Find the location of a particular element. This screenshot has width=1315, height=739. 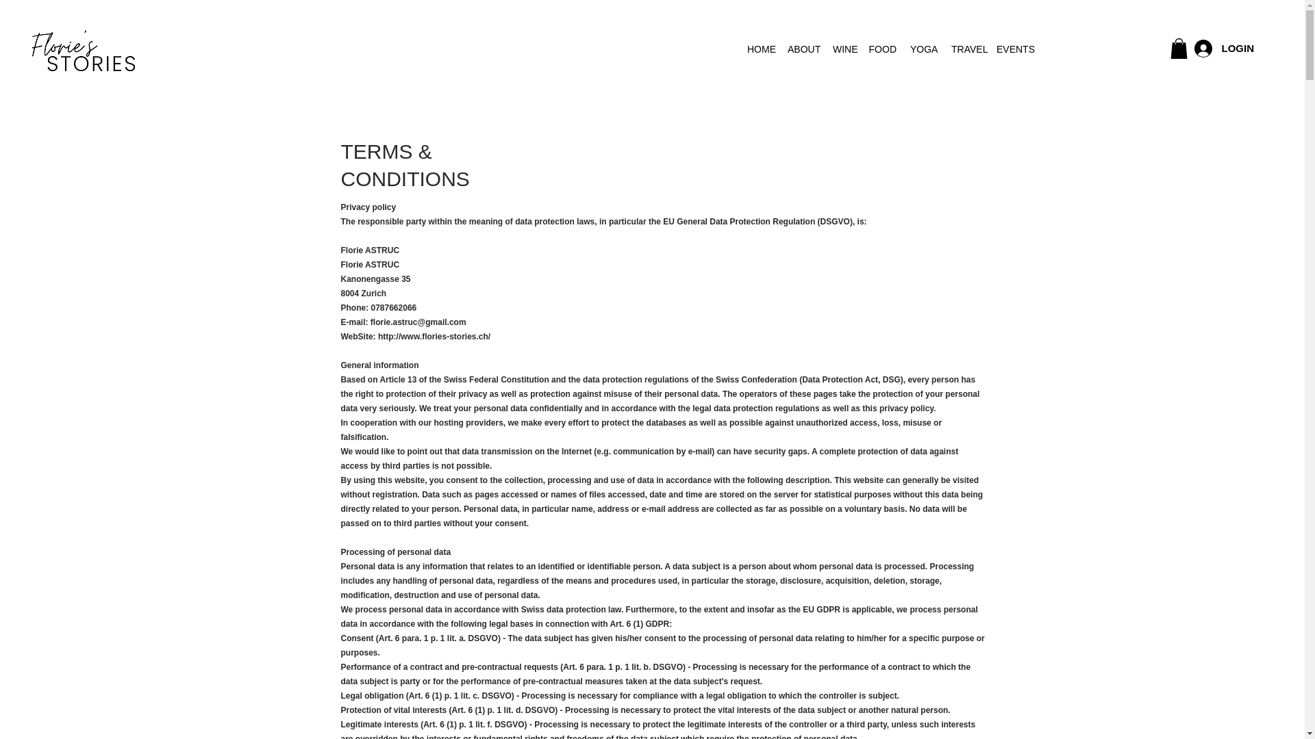

FOOD is located at coordinates (882, 49).